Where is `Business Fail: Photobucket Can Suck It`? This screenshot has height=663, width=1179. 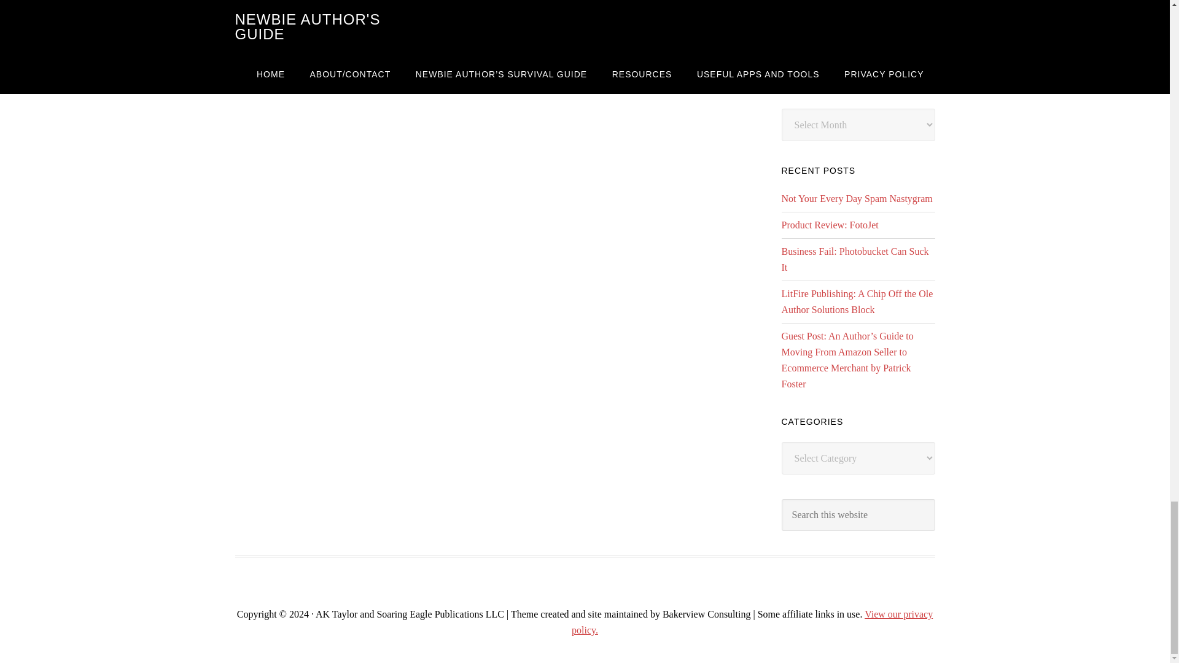
Business Fail: Photobucket Can Suck It is located at coordinates (855, 259).